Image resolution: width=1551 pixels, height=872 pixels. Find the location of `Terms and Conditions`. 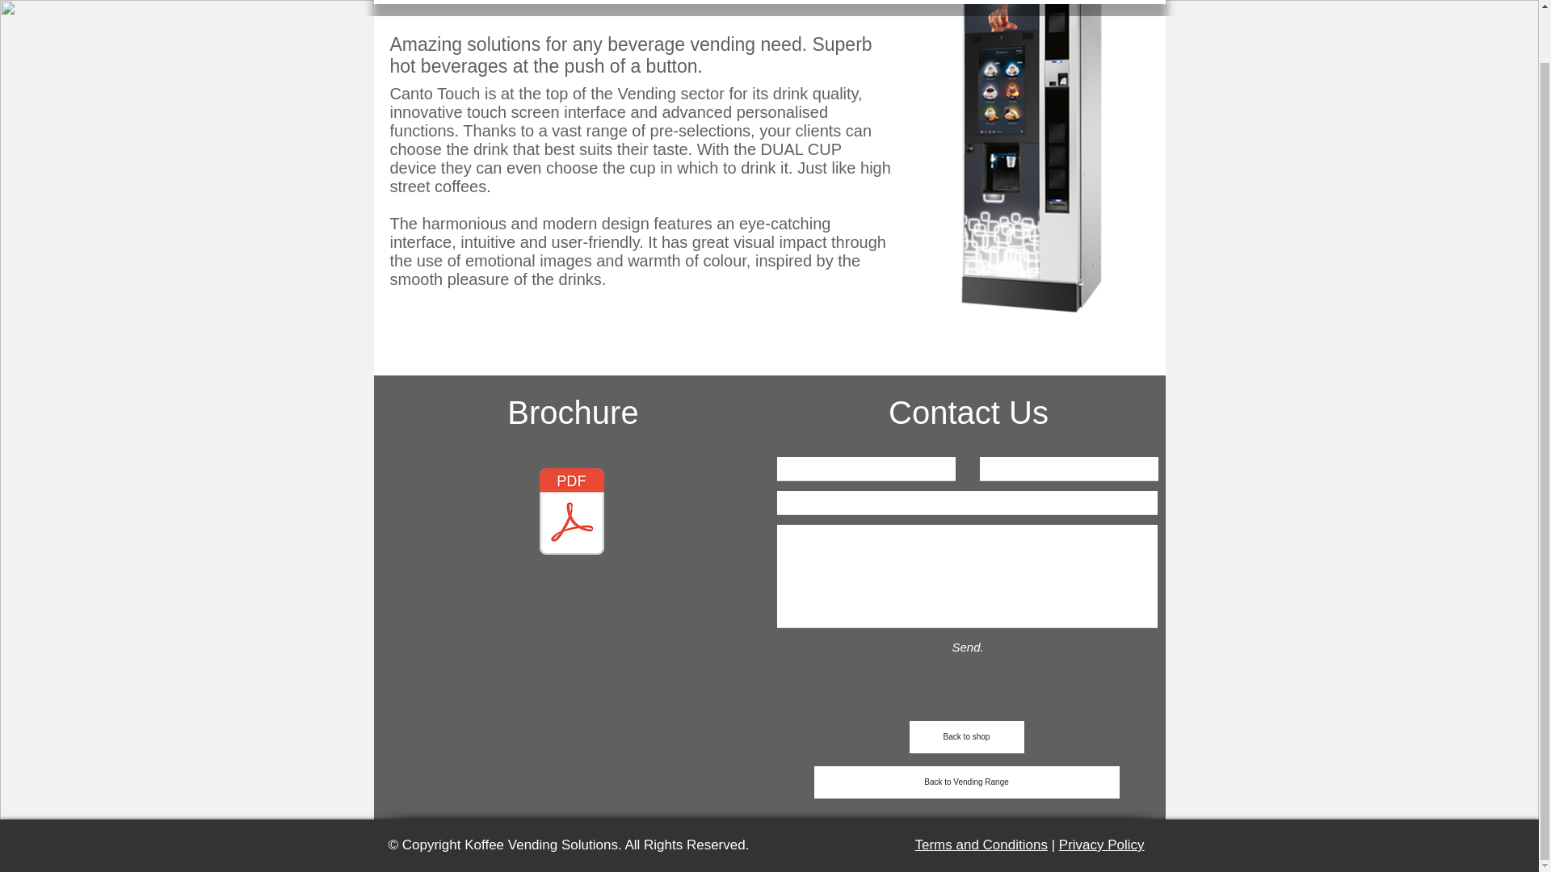

Terms and Conditions is located at coordinates (981, 845).